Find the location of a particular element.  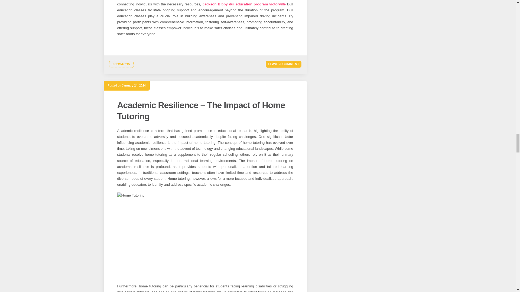

Jackson Bibby dui education program victorville is located at coordinates (244, 4).